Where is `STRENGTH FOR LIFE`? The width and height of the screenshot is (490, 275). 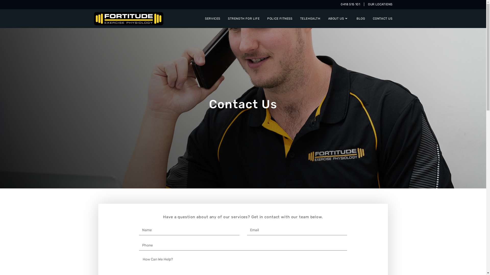 STRENGTH FOR LIFE is located at coordinates (244, 19).